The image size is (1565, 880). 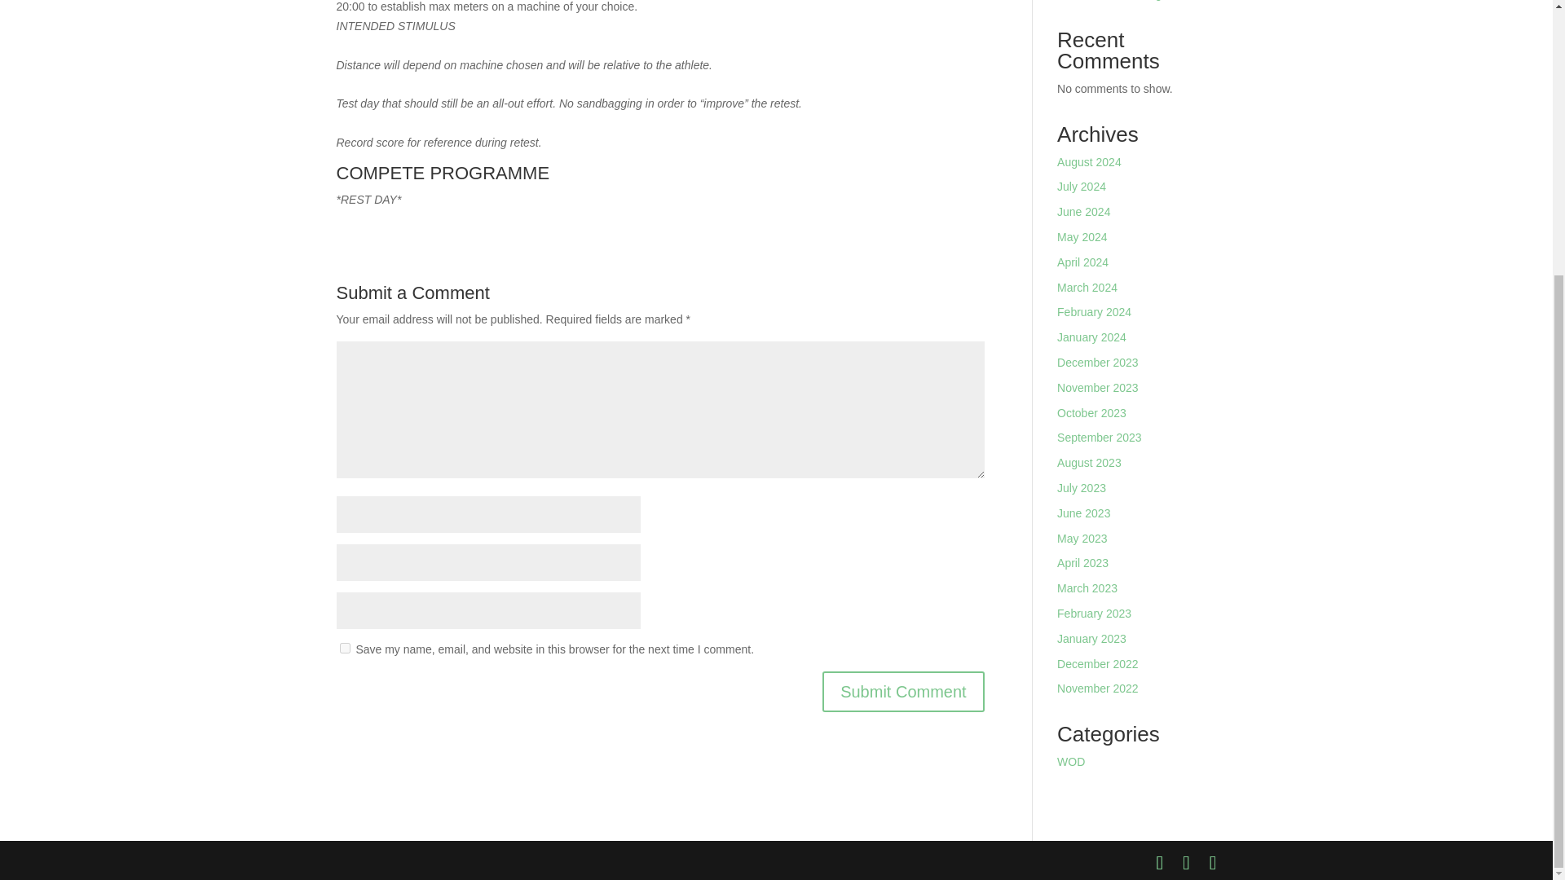 I want to click on August 2024, so click(x=1089, y=162).